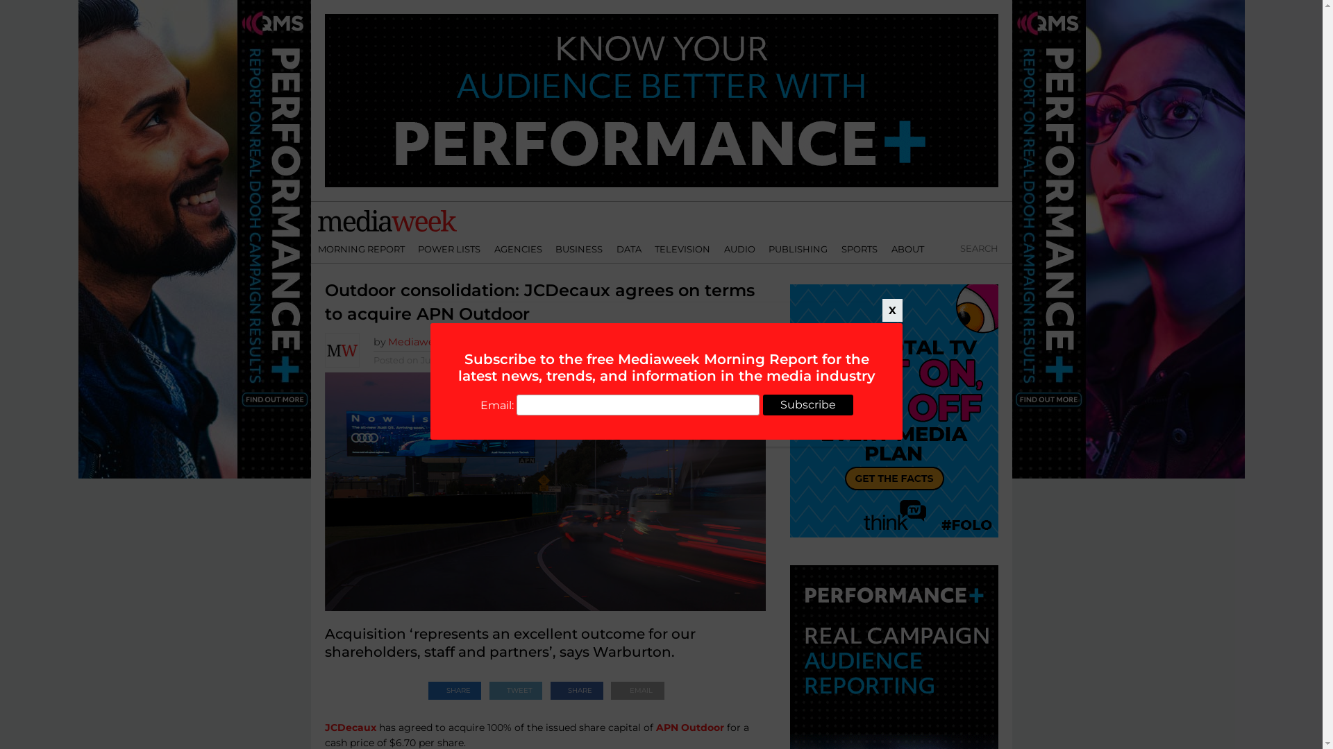  What do you see at coordinates (579, 249) in the screenshot?
I see `BUSINESS` at bounding box center [579, 249].